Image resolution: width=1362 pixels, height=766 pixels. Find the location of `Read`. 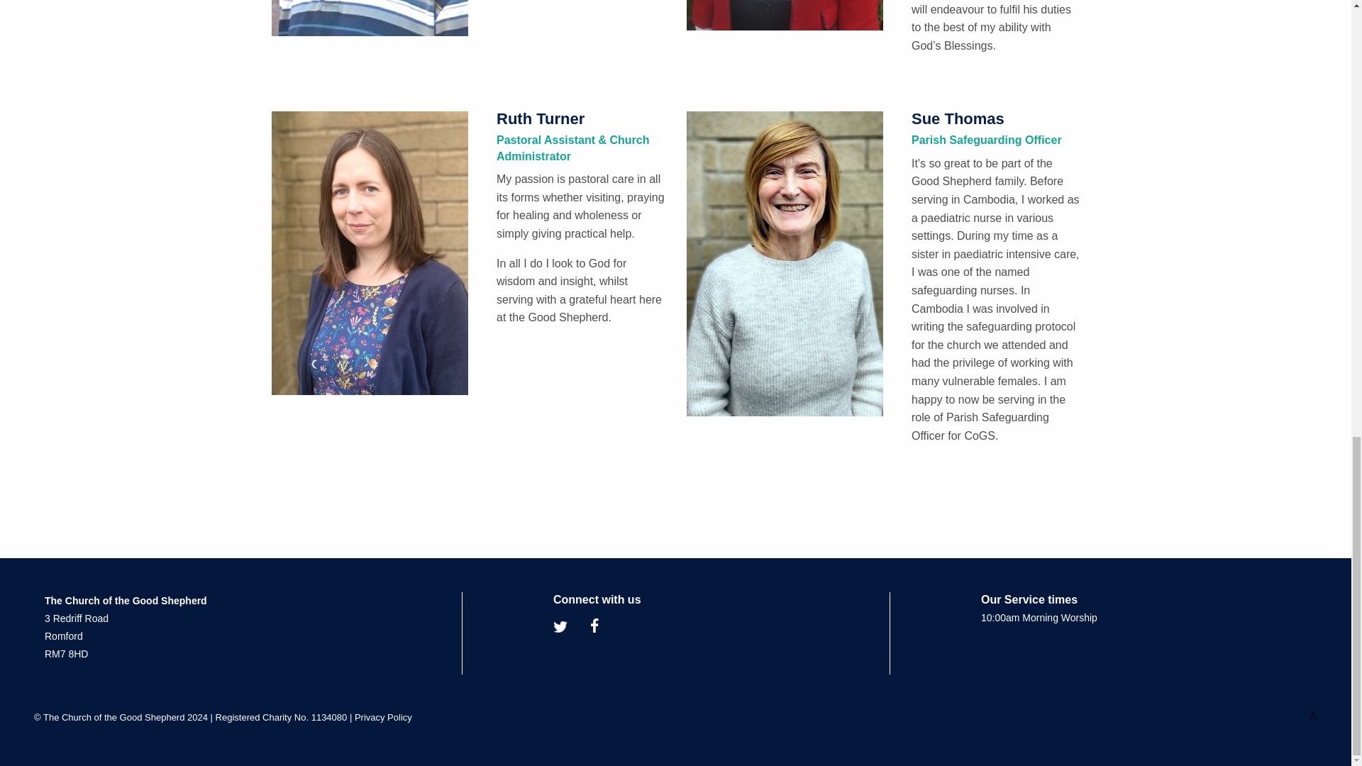

Read is located at coordinates (383, 718).